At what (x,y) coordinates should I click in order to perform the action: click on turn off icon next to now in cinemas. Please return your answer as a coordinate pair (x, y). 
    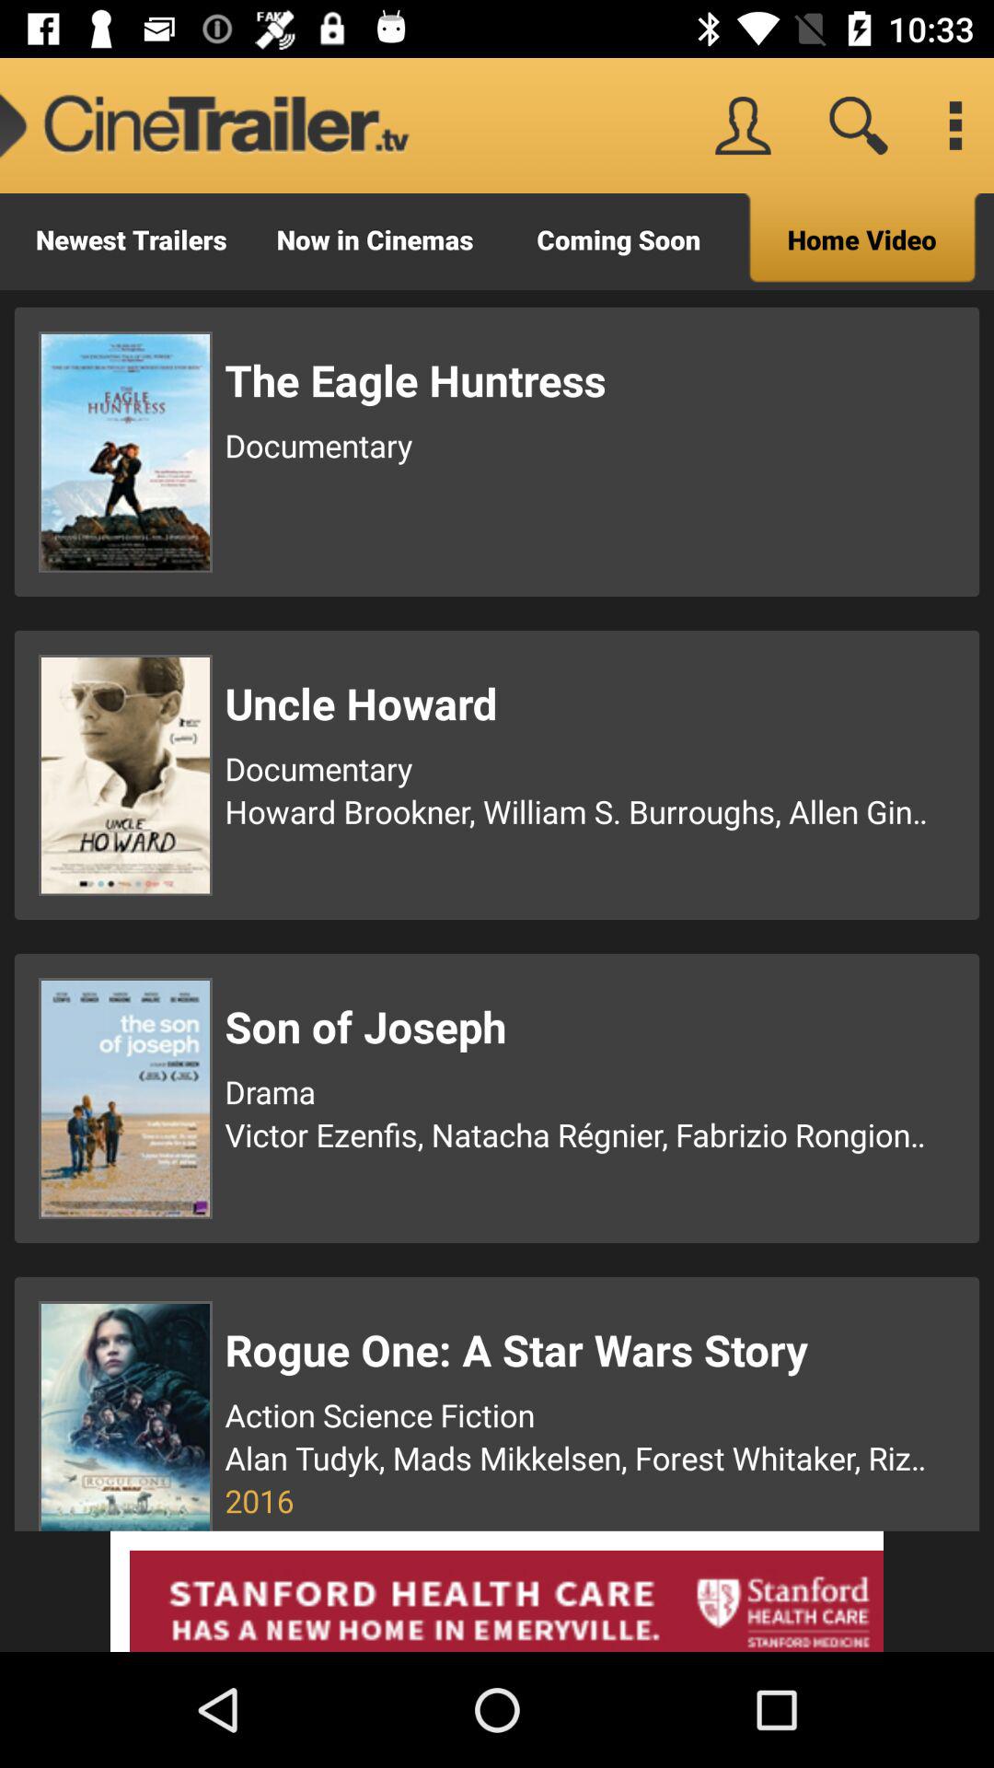
    Looking at the image, I should click on (131, 241).